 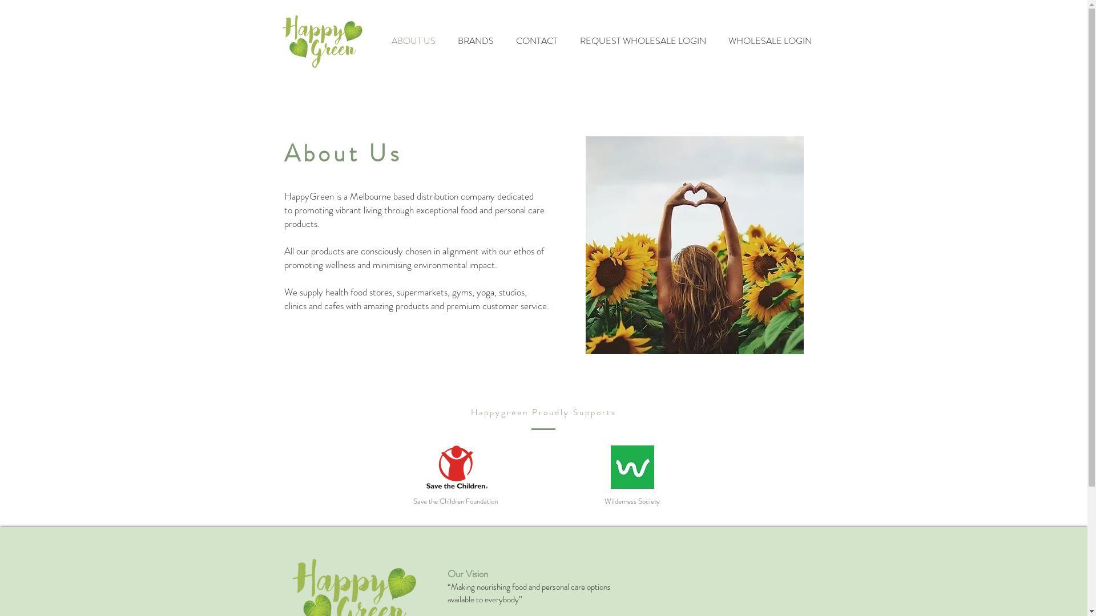 I want to click on REQUEST WHOLESALE LOGIN, so click(x=643, y=41).